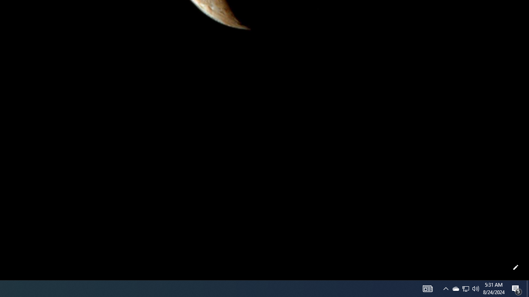  What do you see at coordinates (517, 289) in the screenshot?
I see `Action Center, 5 new notifications` at bounding box center [517, 289].